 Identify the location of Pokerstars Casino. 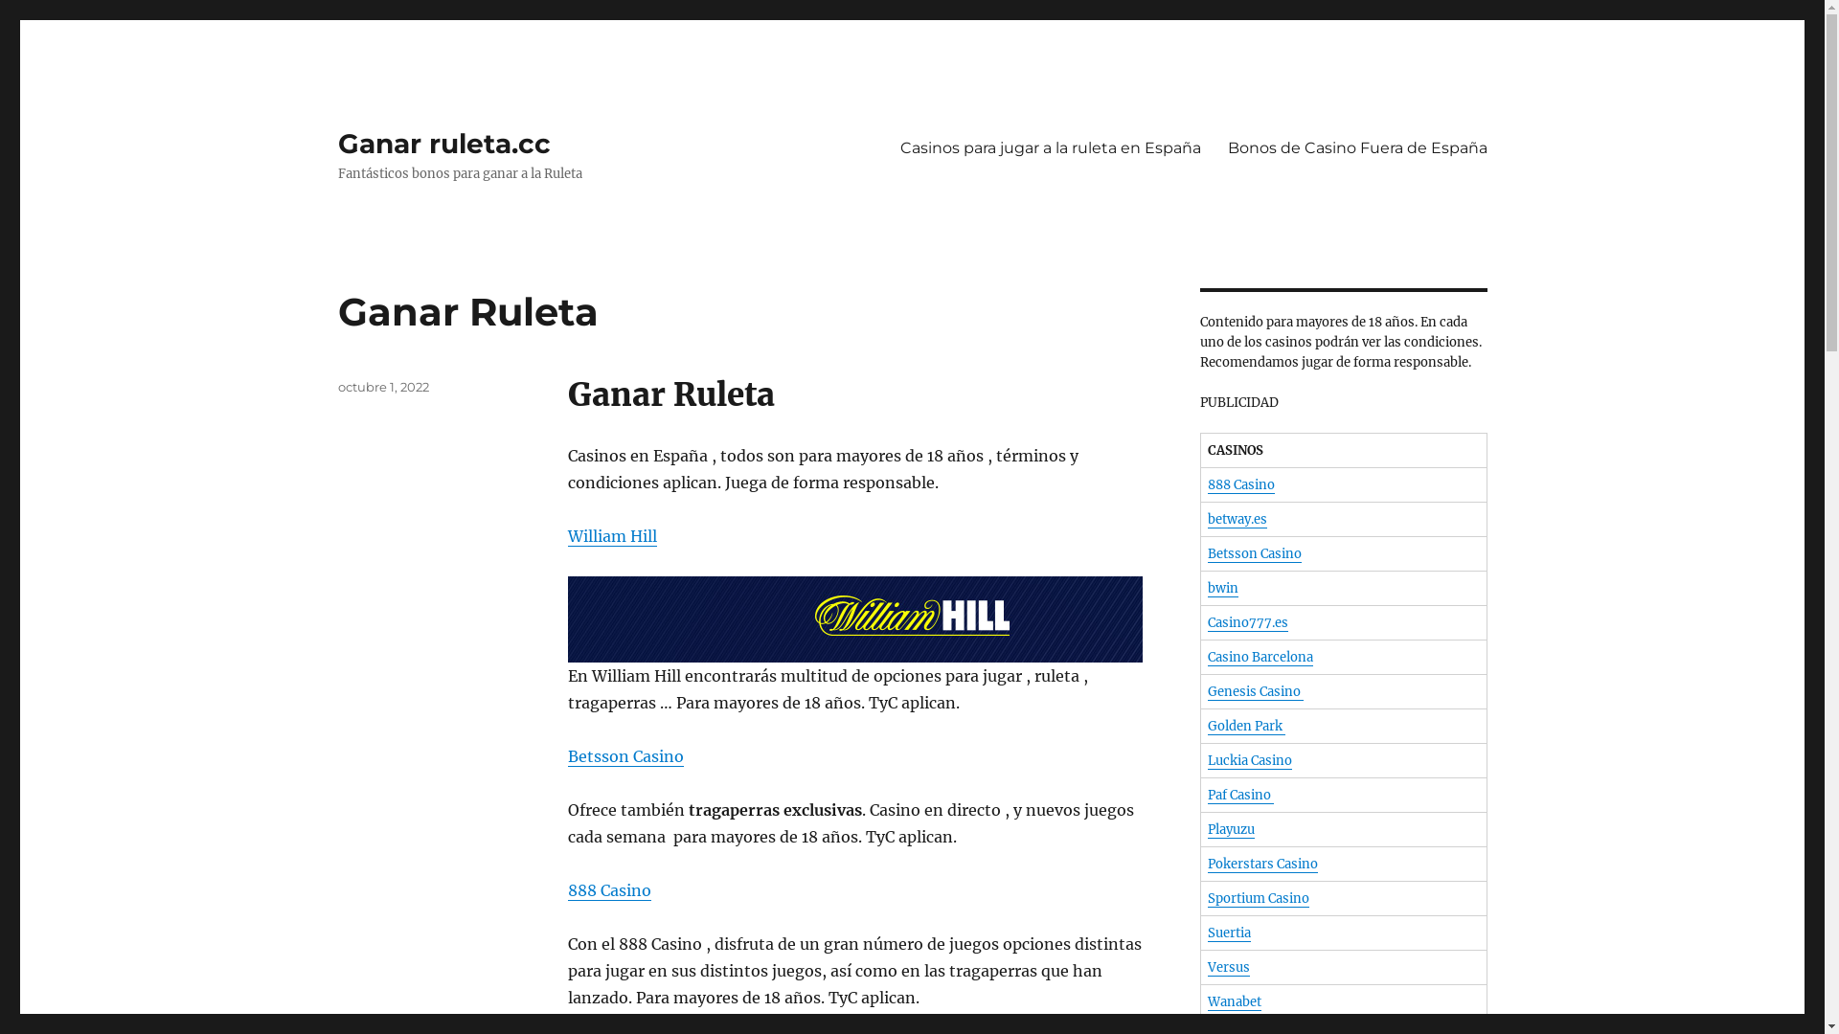
(1262, 864).